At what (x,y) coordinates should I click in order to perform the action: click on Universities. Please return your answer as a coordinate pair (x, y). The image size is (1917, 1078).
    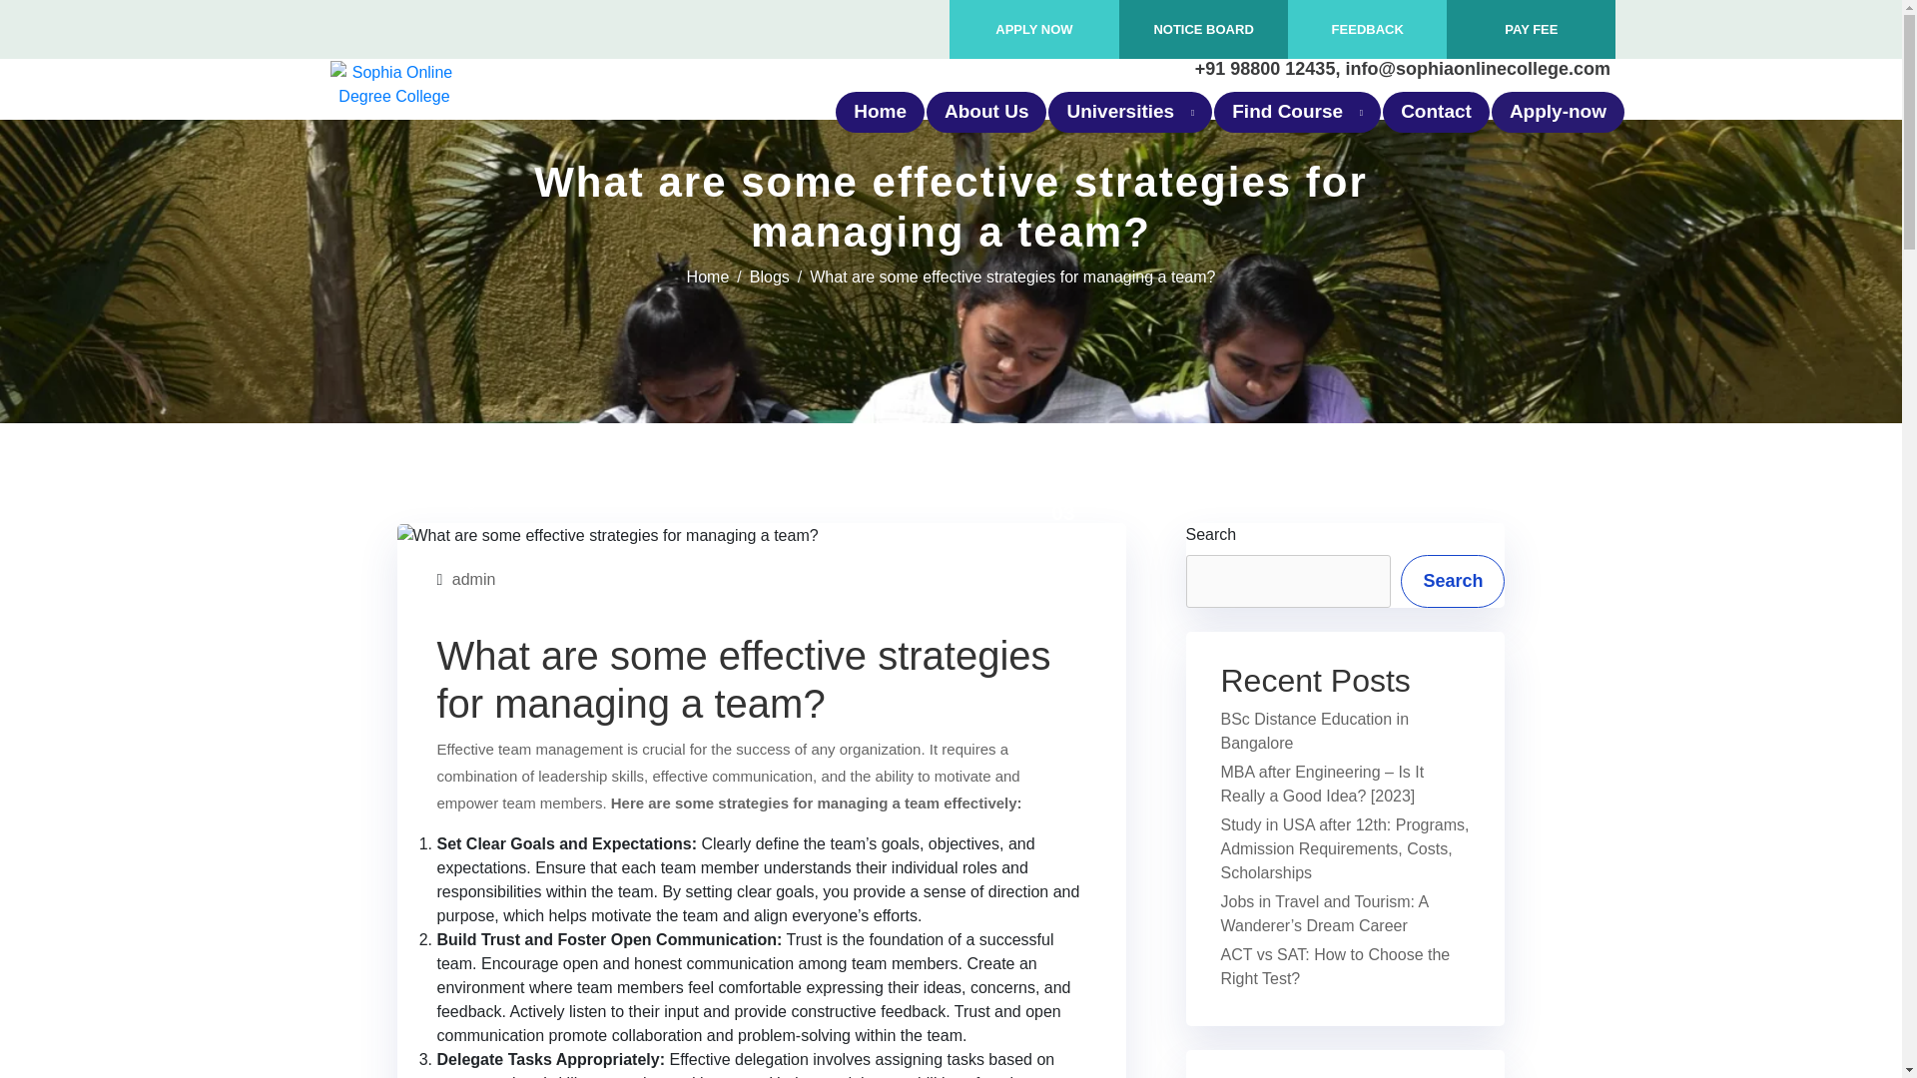
    Looking at the image, I should click on (1130, 112).